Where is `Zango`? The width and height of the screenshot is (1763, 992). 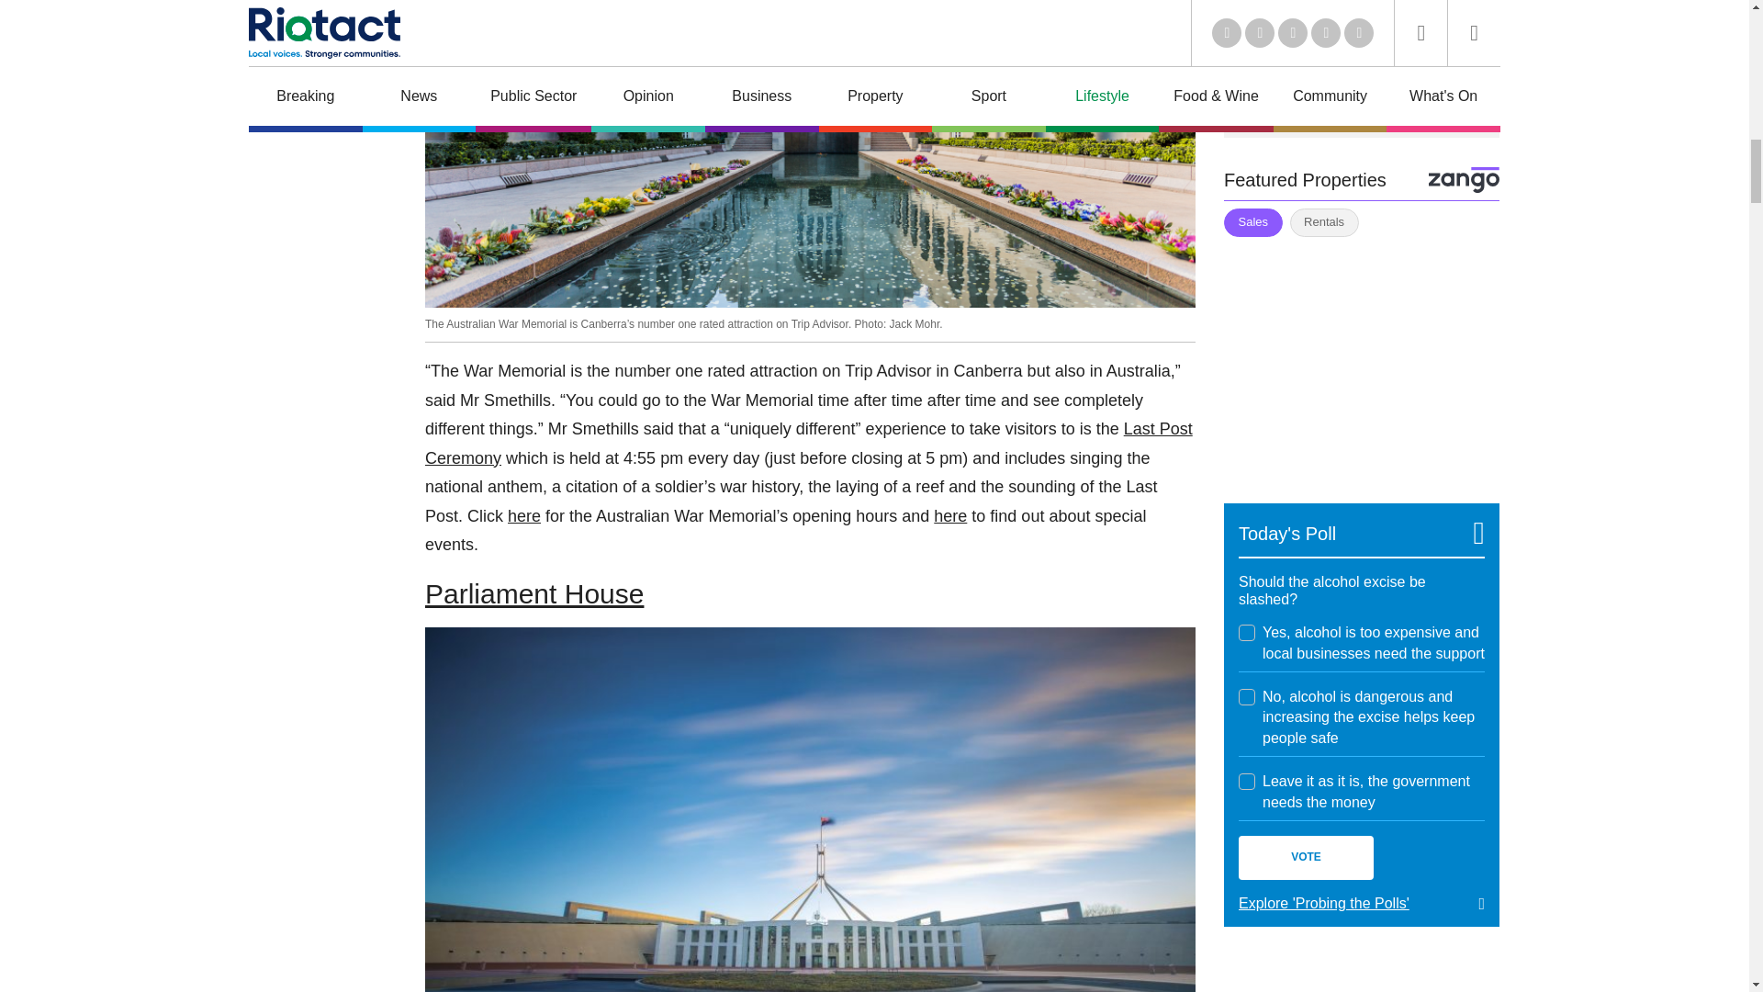
Zango is located at coordinates (1464, 180).